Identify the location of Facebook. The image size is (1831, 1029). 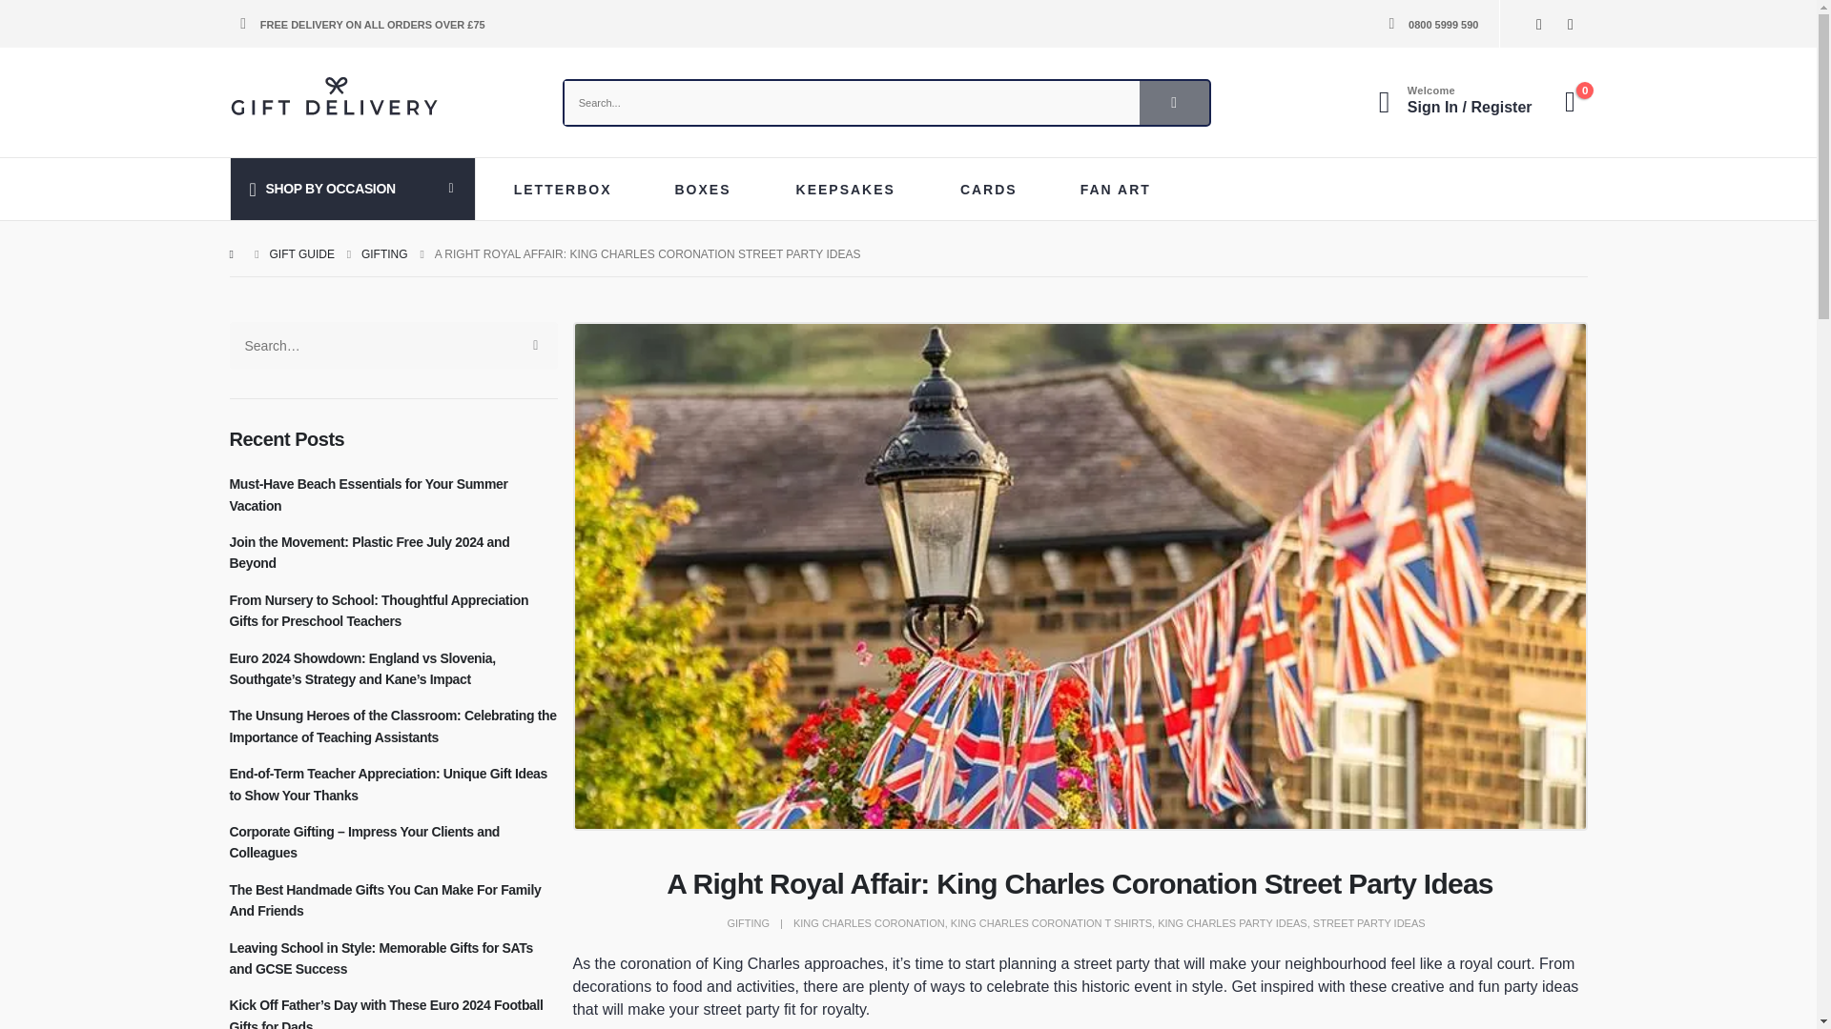
(1539, 23).